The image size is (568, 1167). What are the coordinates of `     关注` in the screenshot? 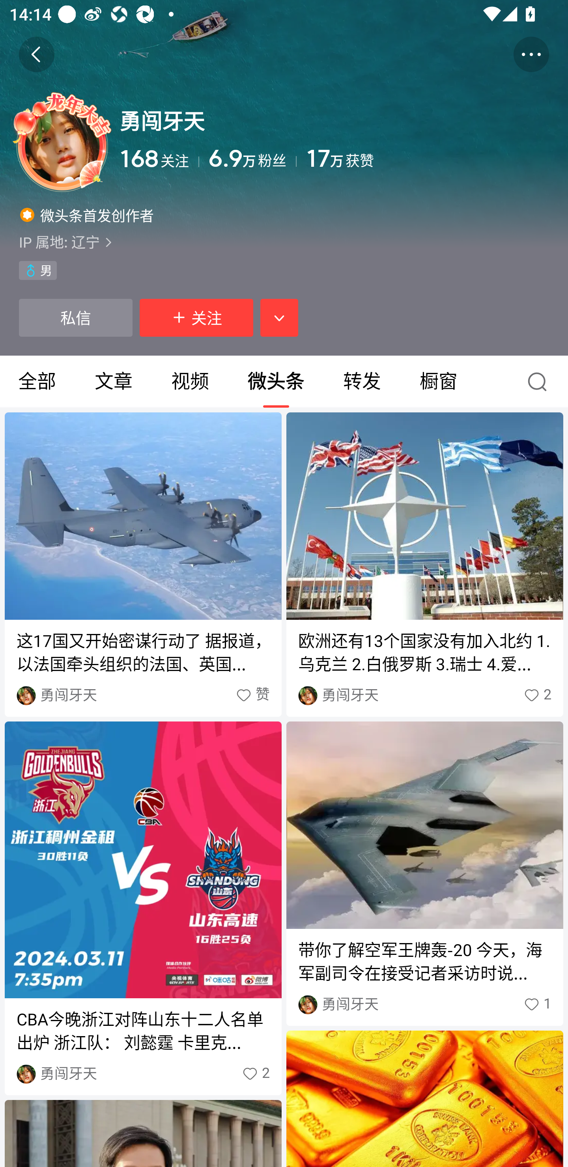 It's located at (196, 318).